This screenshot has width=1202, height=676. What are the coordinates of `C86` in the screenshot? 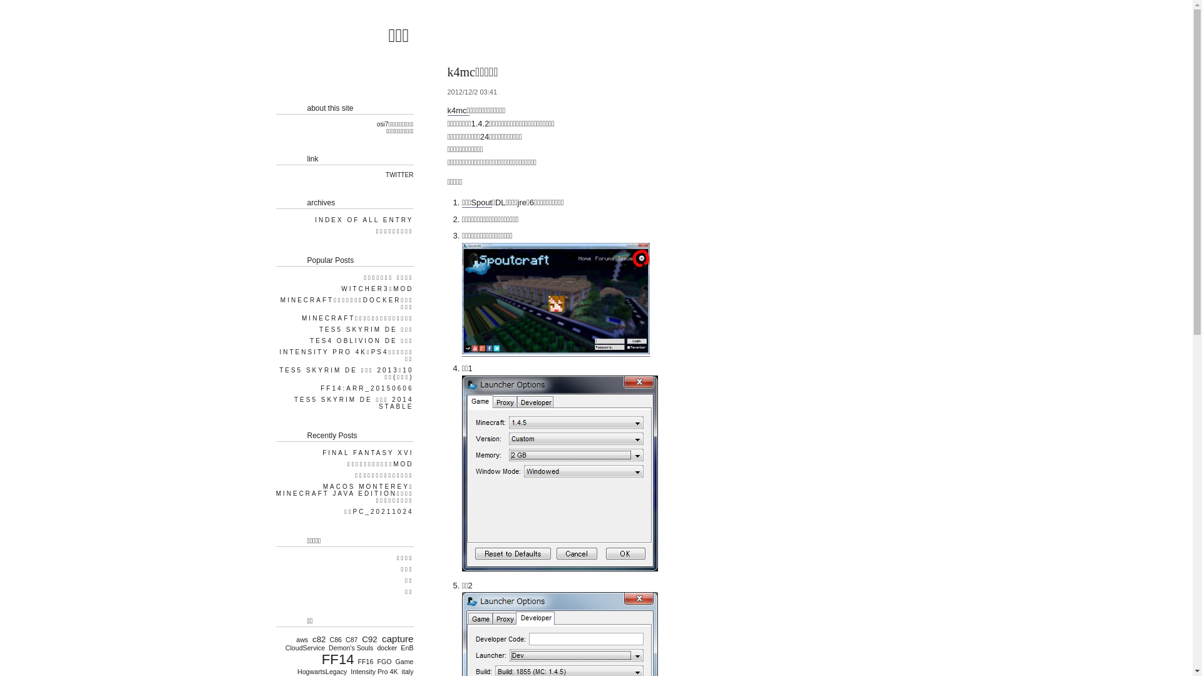 It's located at (334, 640).